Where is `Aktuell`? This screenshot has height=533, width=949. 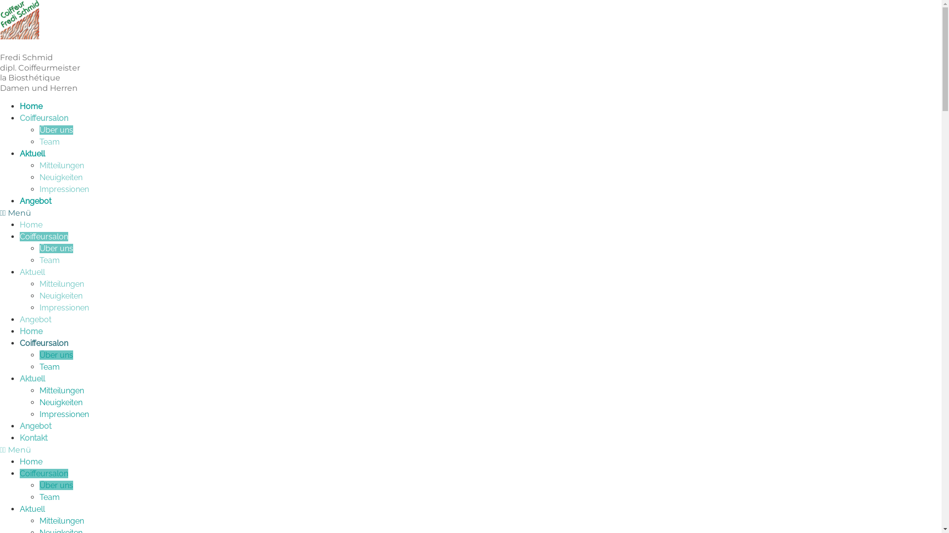
Aktuell is located at coordinates (33, 272).